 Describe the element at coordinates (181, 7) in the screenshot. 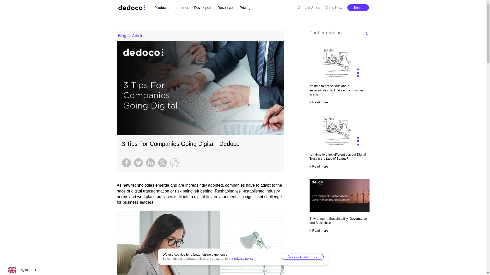

I see `Industries` at that location.